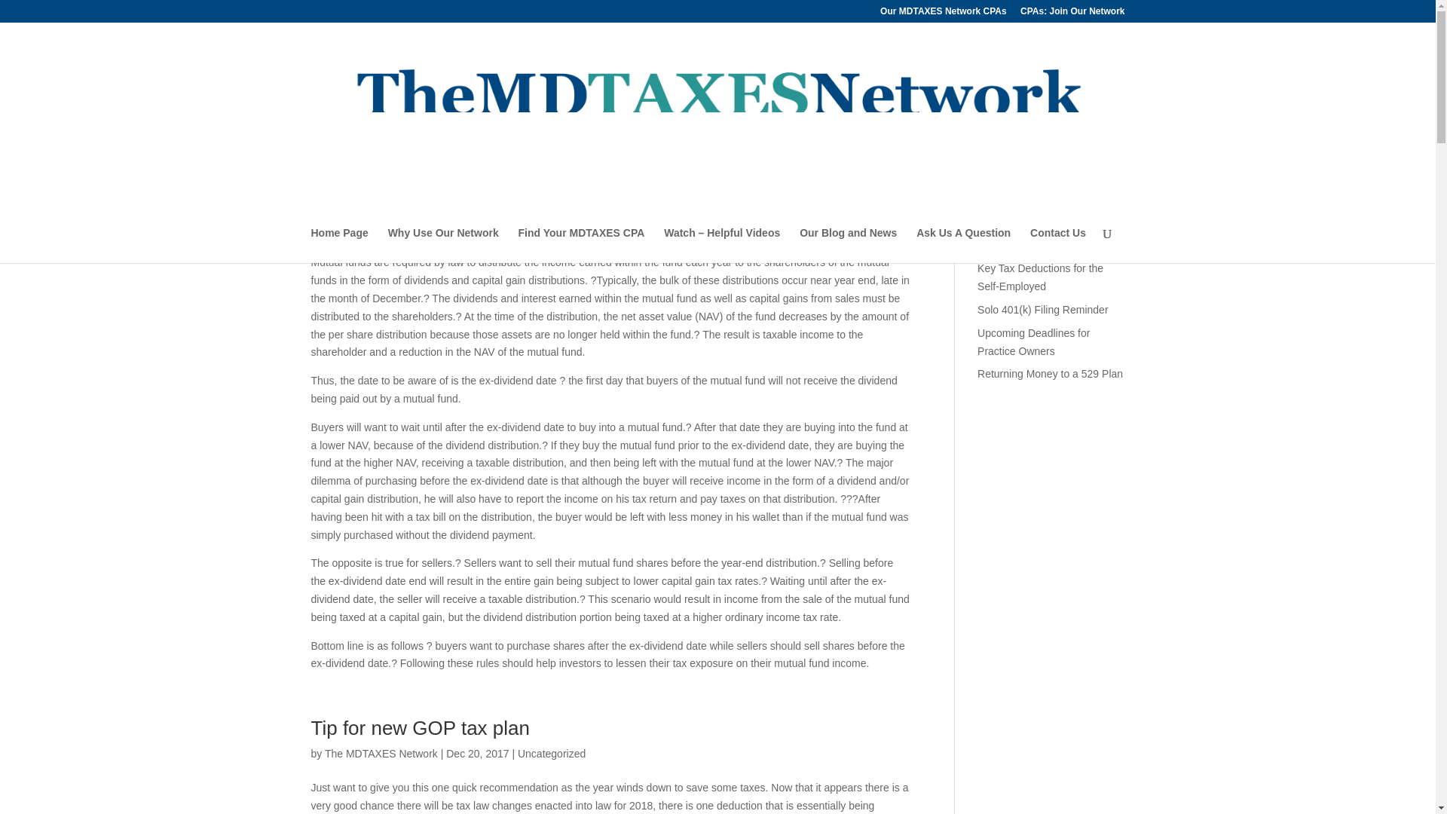 This screenshot has height=814, width=1447. Describe the element at coordinates (1058, 245) in the screenshot. I see `Contact Us` at that location.